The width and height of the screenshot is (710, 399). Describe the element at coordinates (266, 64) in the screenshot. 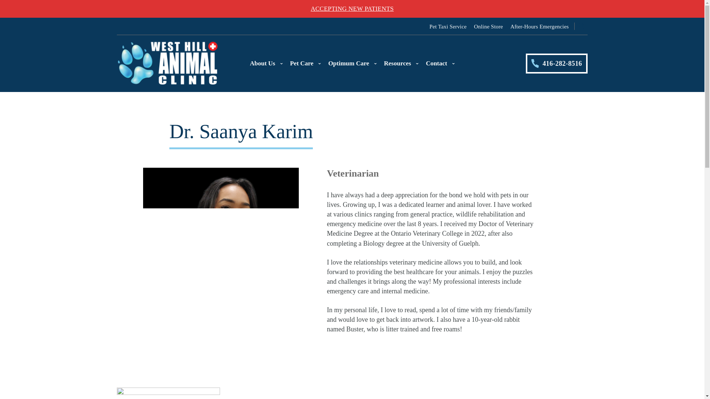

I see `About Us` at that location.